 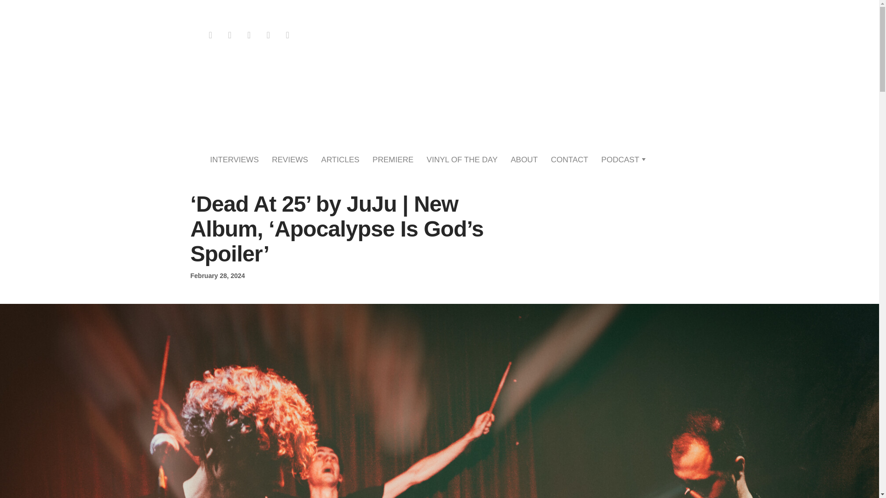 I want to click on VINYL OF THE DAY, so click(x=462, y=160).